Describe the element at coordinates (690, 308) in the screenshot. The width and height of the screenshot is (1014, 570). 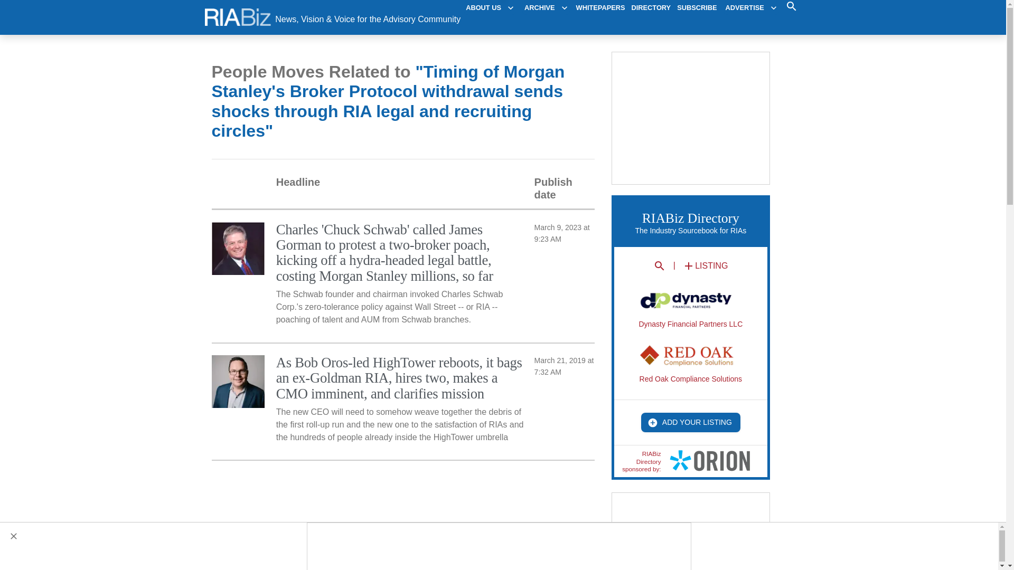
I see `Dynasty Financial Partners LLC` at that location.